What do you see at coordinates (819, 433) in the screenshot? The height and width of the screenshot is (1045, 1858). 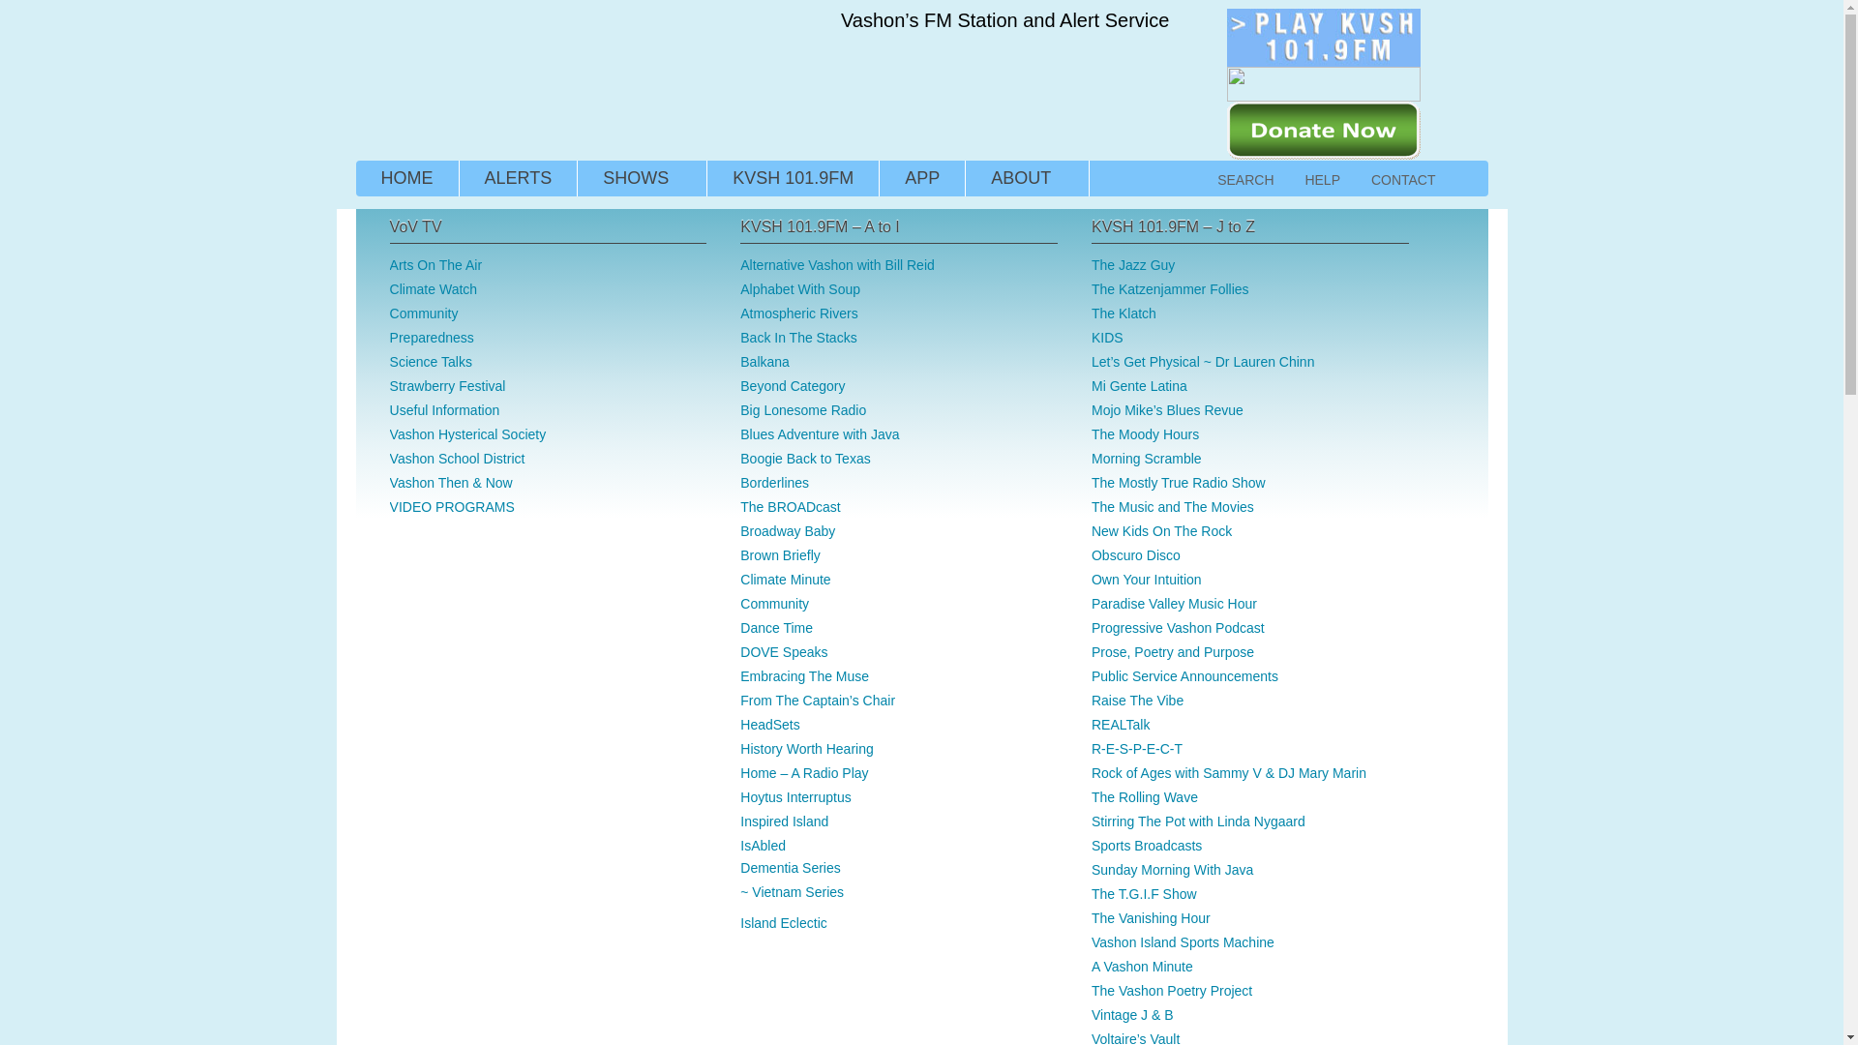 I see `Blues Adventure with Java` at bounding box center [819, 433].